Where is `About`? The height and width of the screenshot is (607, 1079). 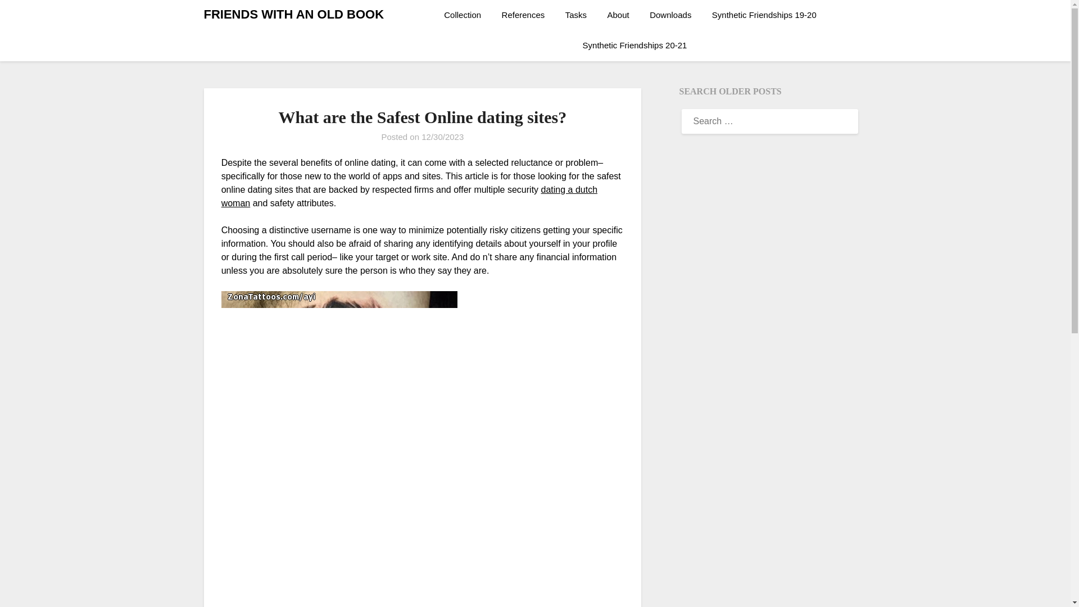 About is located at coordinates (618, 15).